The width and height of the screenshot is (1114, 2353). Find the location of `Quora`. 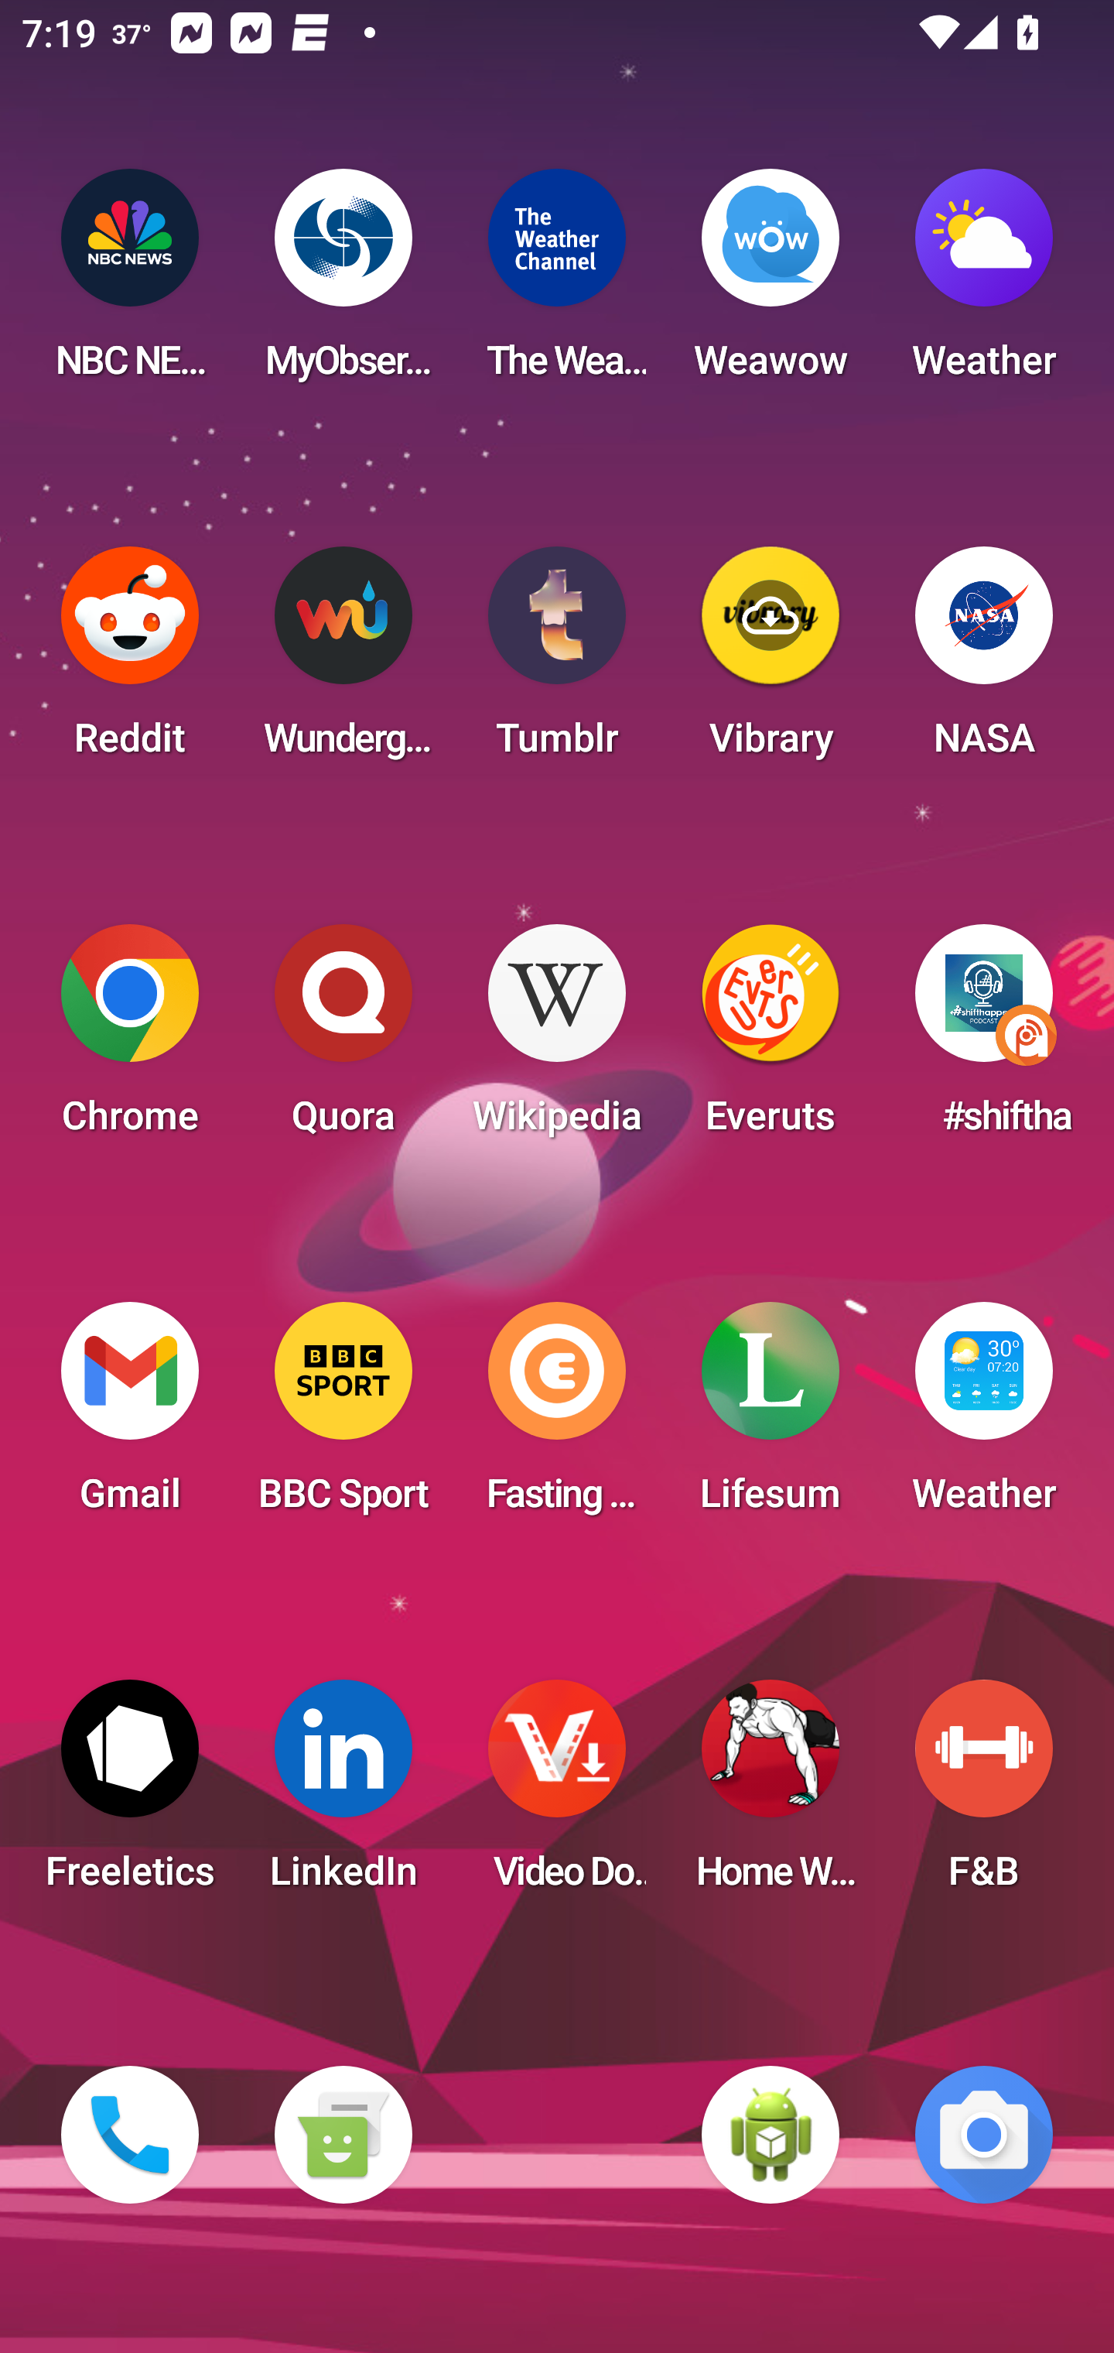

Quora is located at coordinates (343, 1039).